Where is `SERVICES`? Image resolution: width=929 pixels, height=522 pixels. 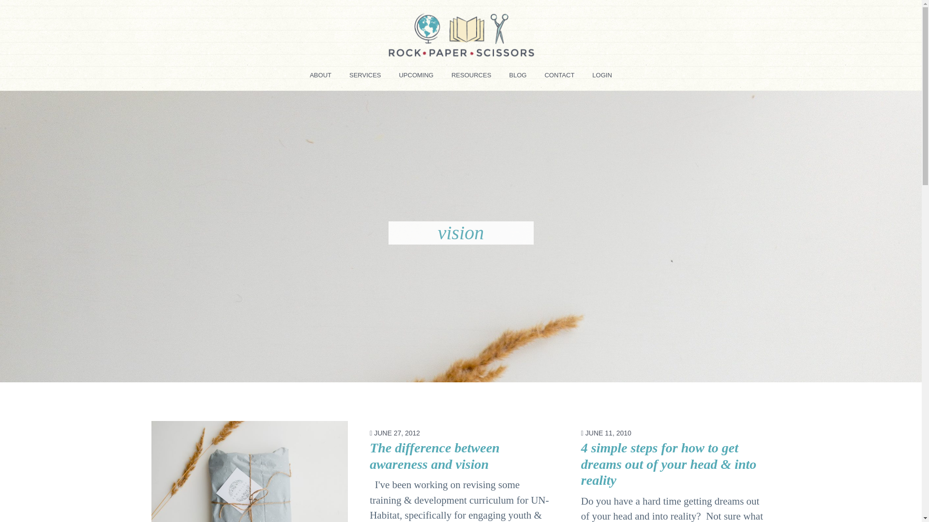 SERVICES is located at coordinates (365, 78).